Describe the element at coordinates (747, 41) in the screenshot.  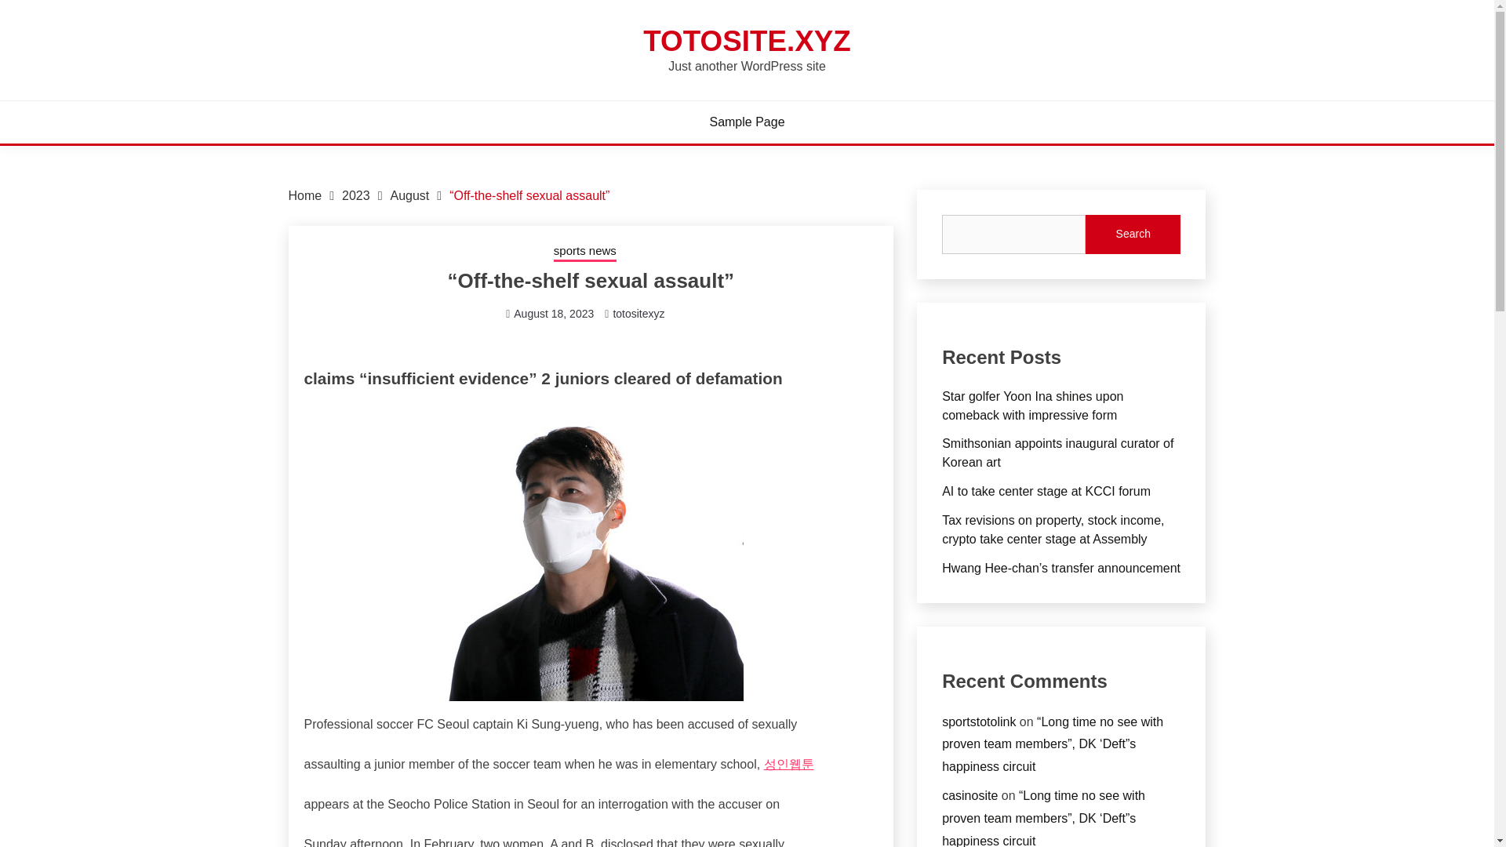
I see `TOTOSITE.XYZ` at that location.